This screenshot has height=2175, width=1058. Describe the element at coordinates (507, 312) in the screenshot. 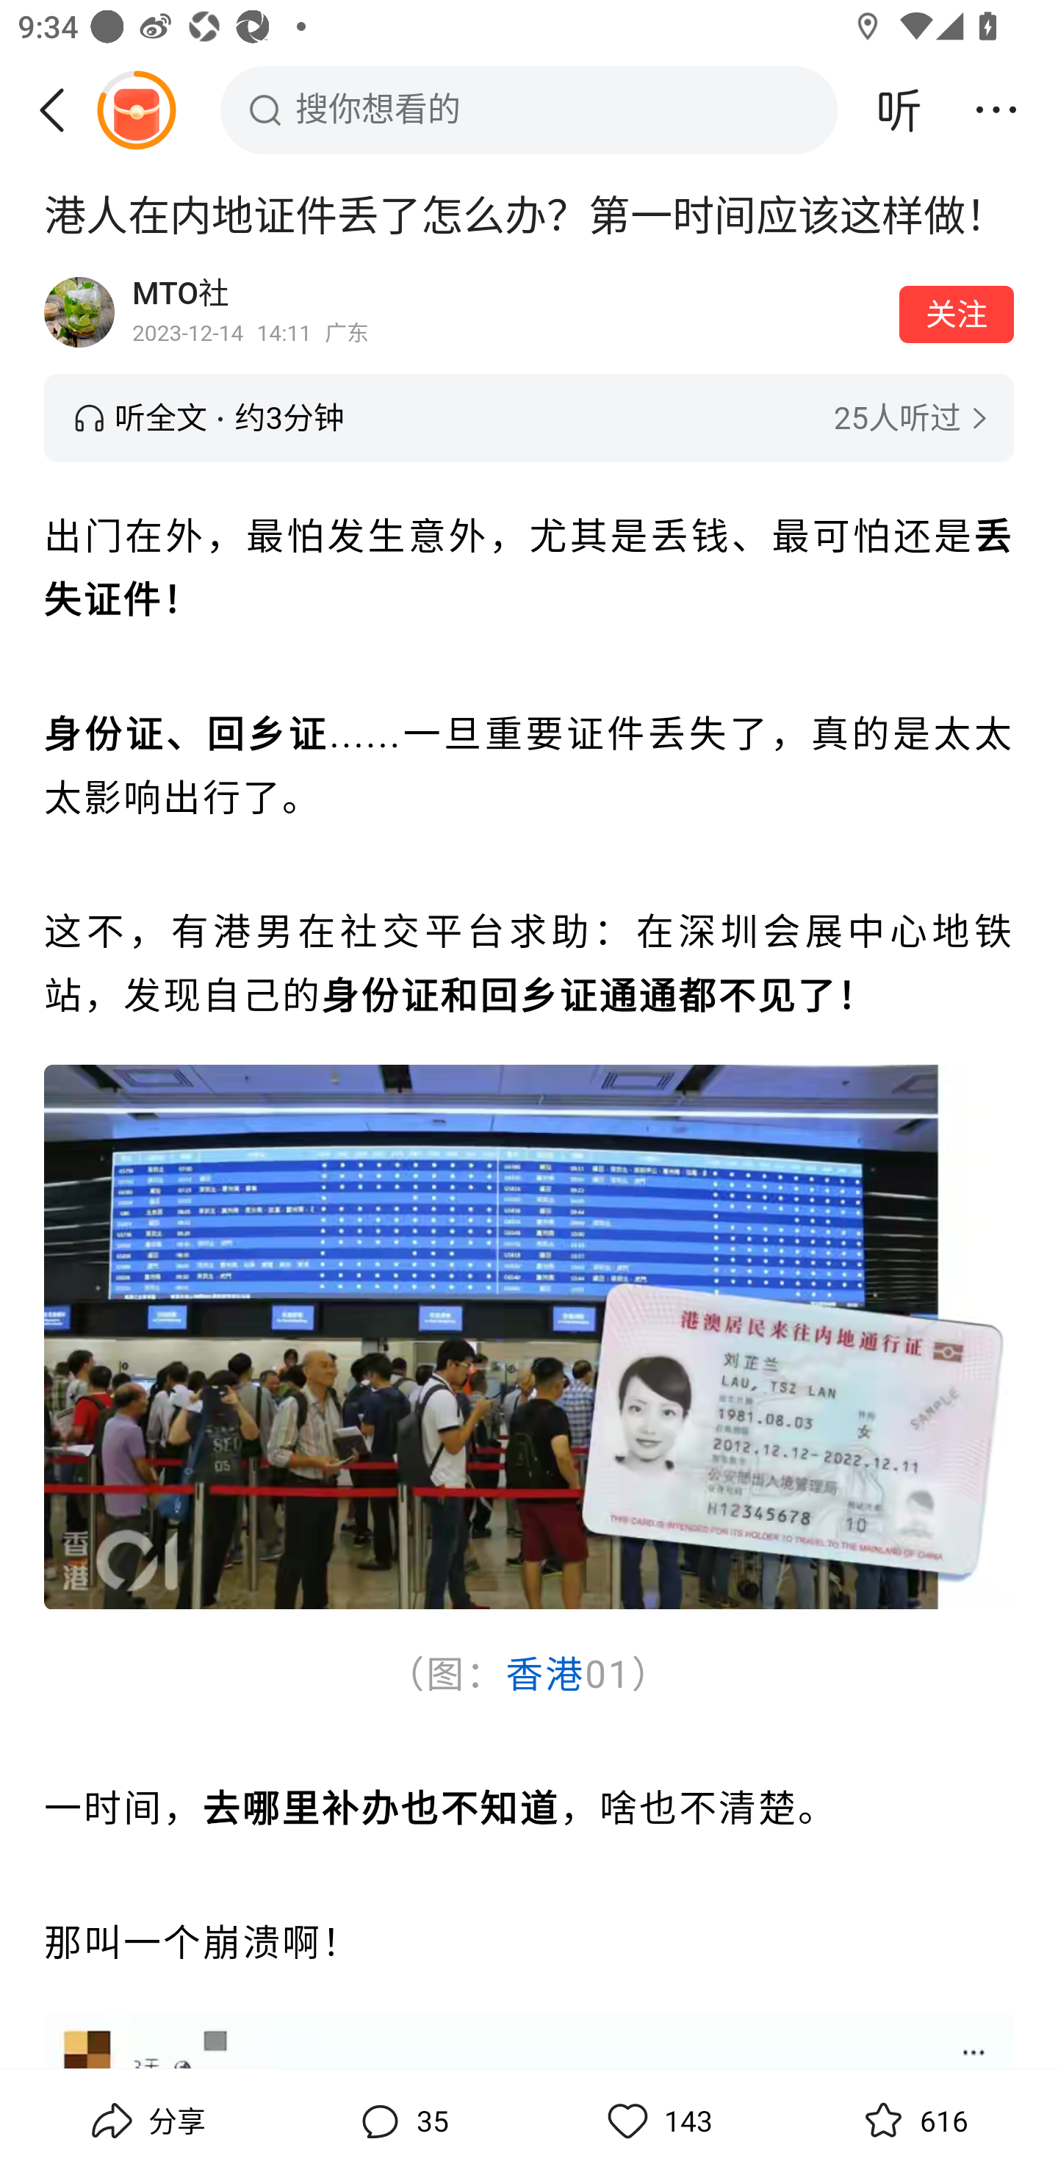

I see `作者：MTO社，2023-12-14 14:11发布，广东` at that location.